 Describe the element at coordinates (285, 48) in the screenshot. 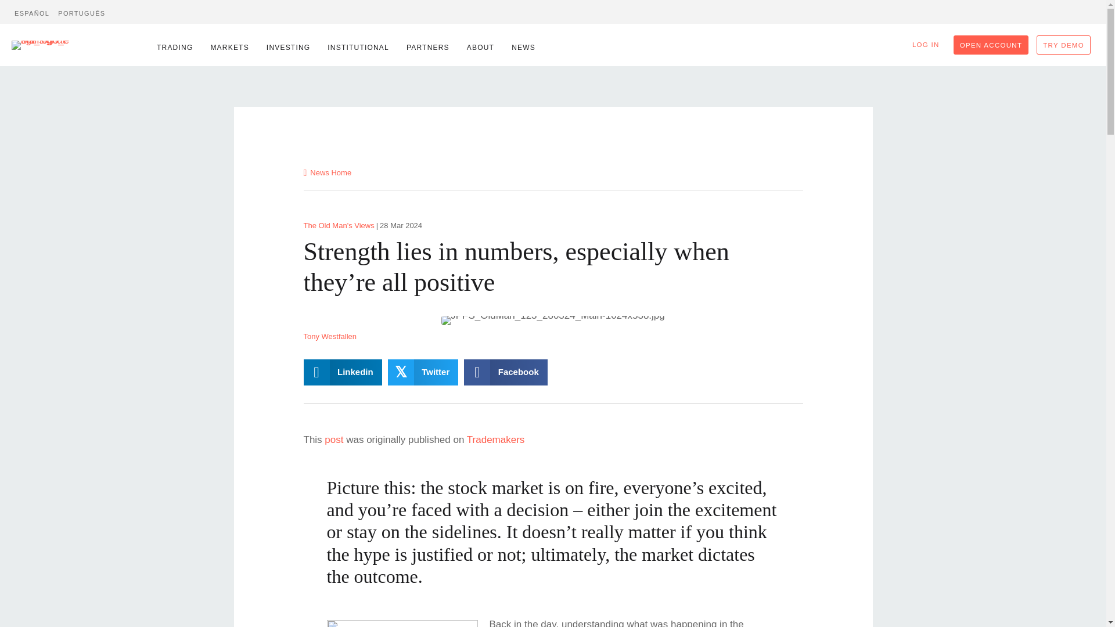

I see `INVESTING` at that location.